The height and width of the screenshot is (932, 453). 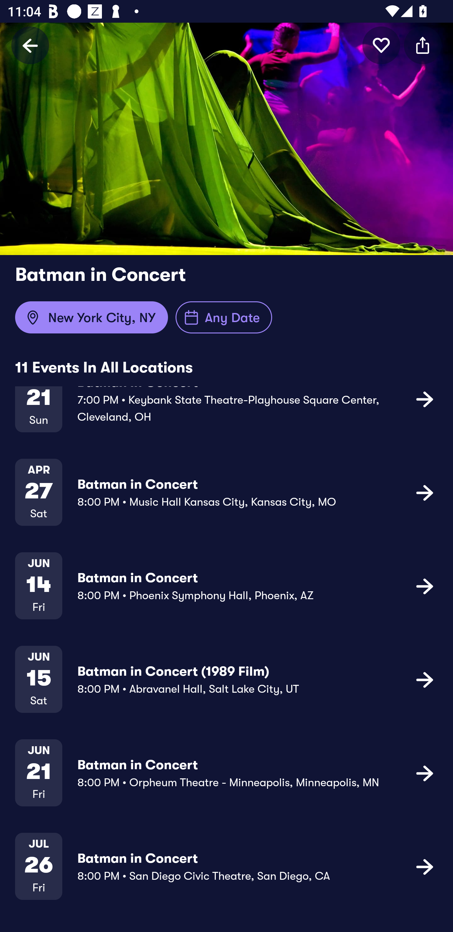 What do you see at coordinates (425, 773) in the screenshot?
I see `icon button` at bounding box center [425, 773].